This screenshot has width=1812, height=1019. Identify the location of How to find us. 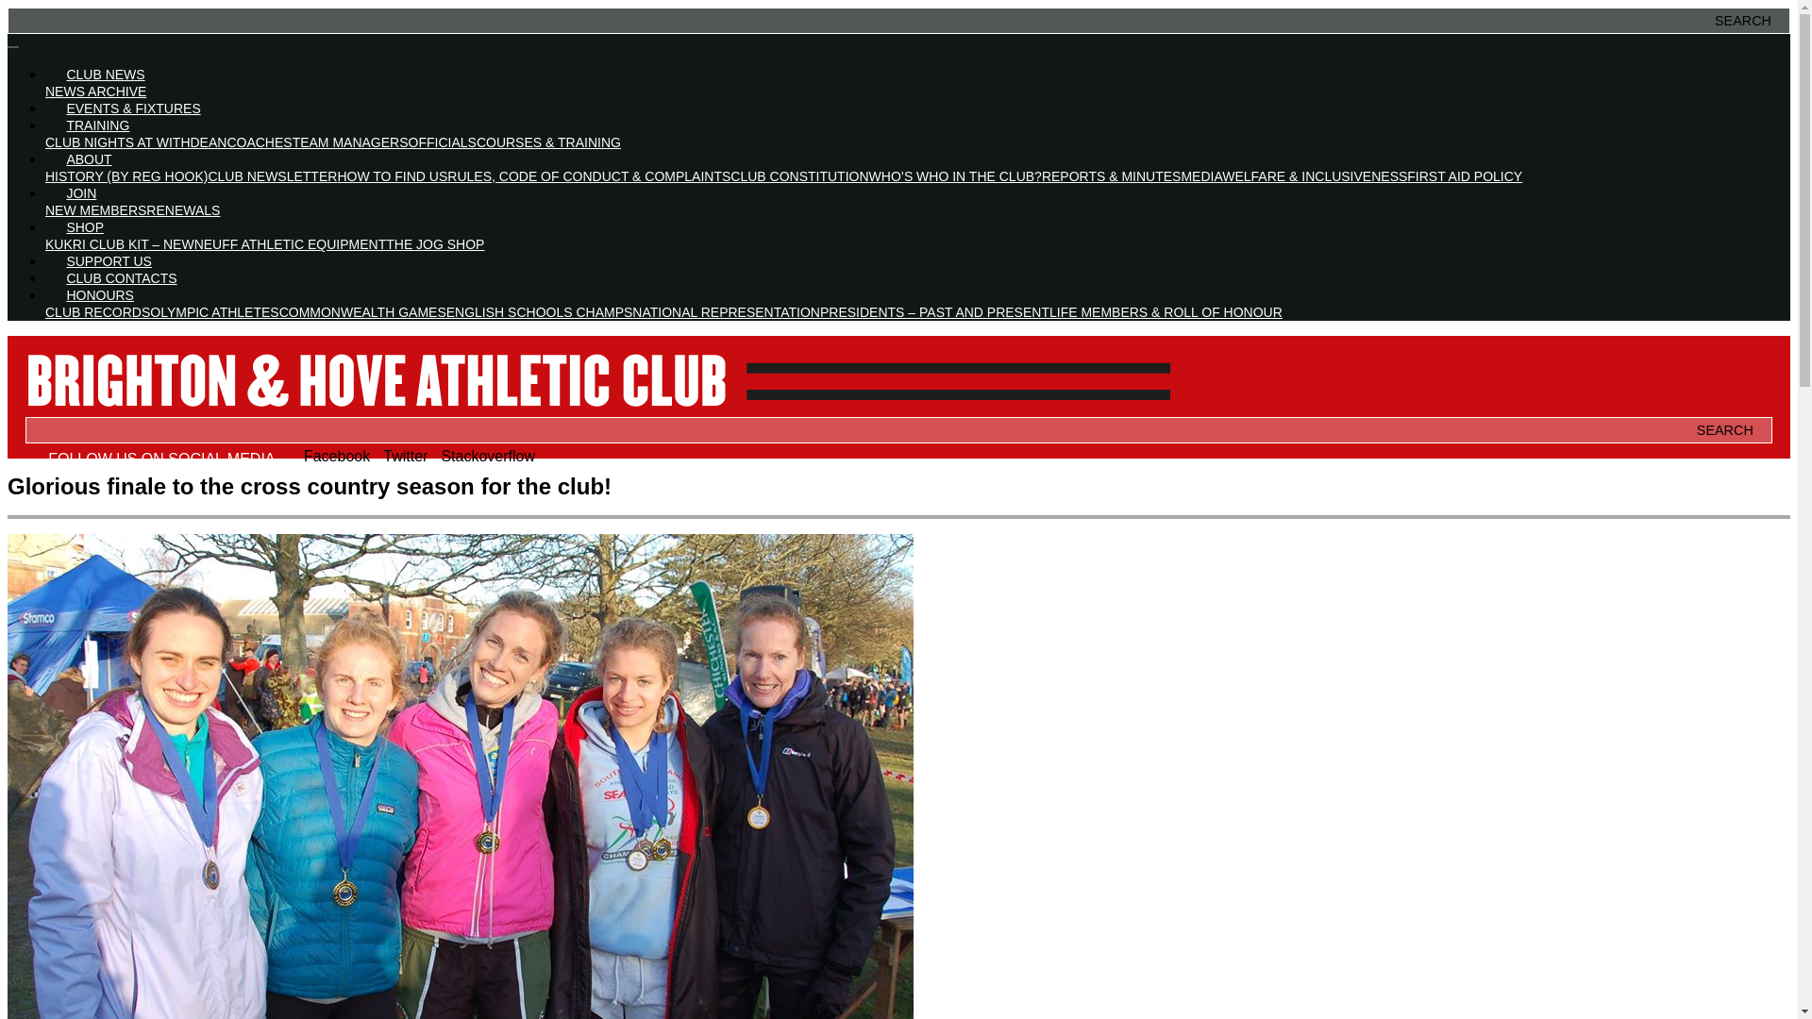
(393, 176).